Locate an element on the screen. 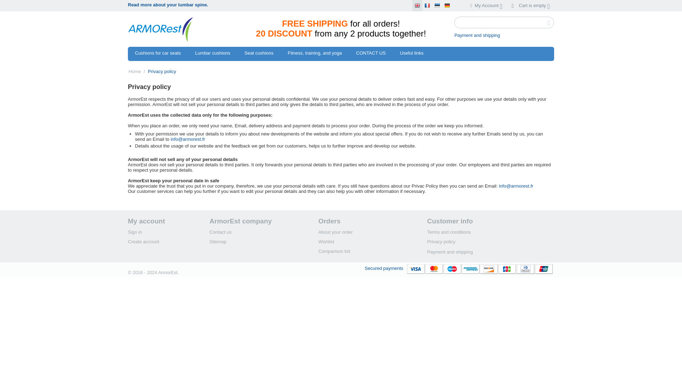  Seat cushions is located at coordinates (259, 54).